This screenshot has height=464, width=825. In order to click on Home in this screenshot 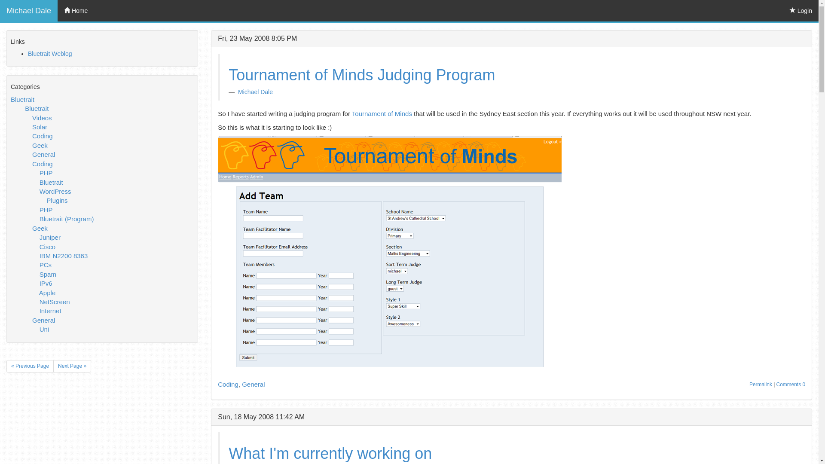, I will do `click(76, 11)`.